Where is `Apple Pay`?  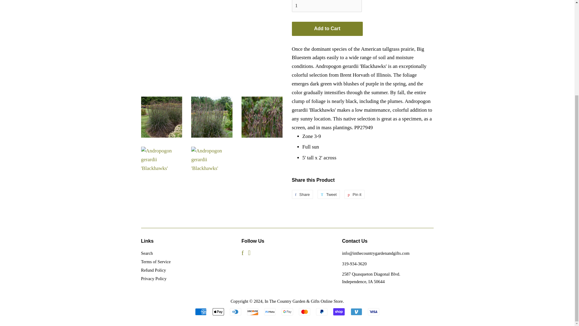
Apple Pay is located at coordinates (218, 312).